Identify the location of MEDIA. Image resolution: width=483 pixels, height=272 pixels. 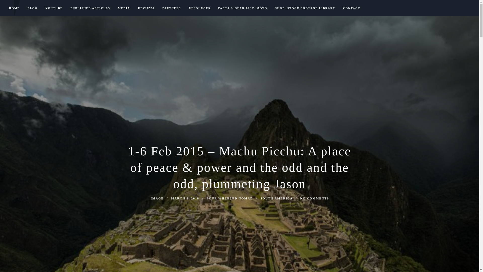
(124, 8).